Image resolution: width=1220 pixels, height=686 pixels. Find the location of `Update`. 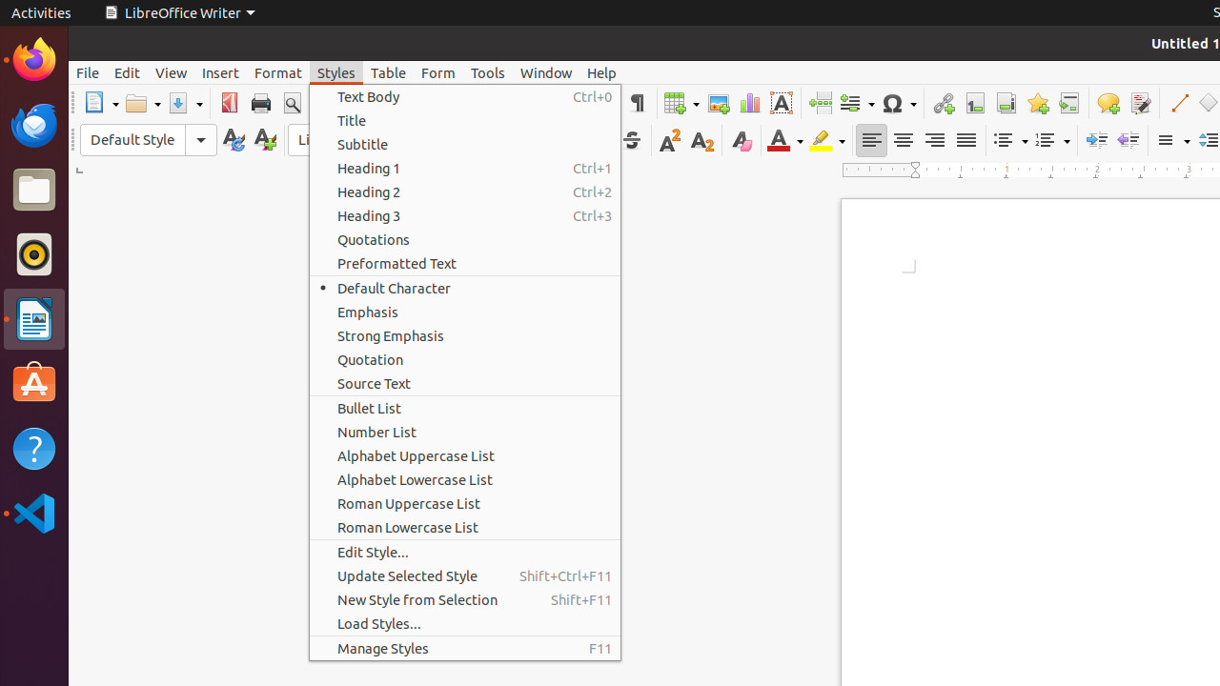

Update is located at coordinates (233, 141).